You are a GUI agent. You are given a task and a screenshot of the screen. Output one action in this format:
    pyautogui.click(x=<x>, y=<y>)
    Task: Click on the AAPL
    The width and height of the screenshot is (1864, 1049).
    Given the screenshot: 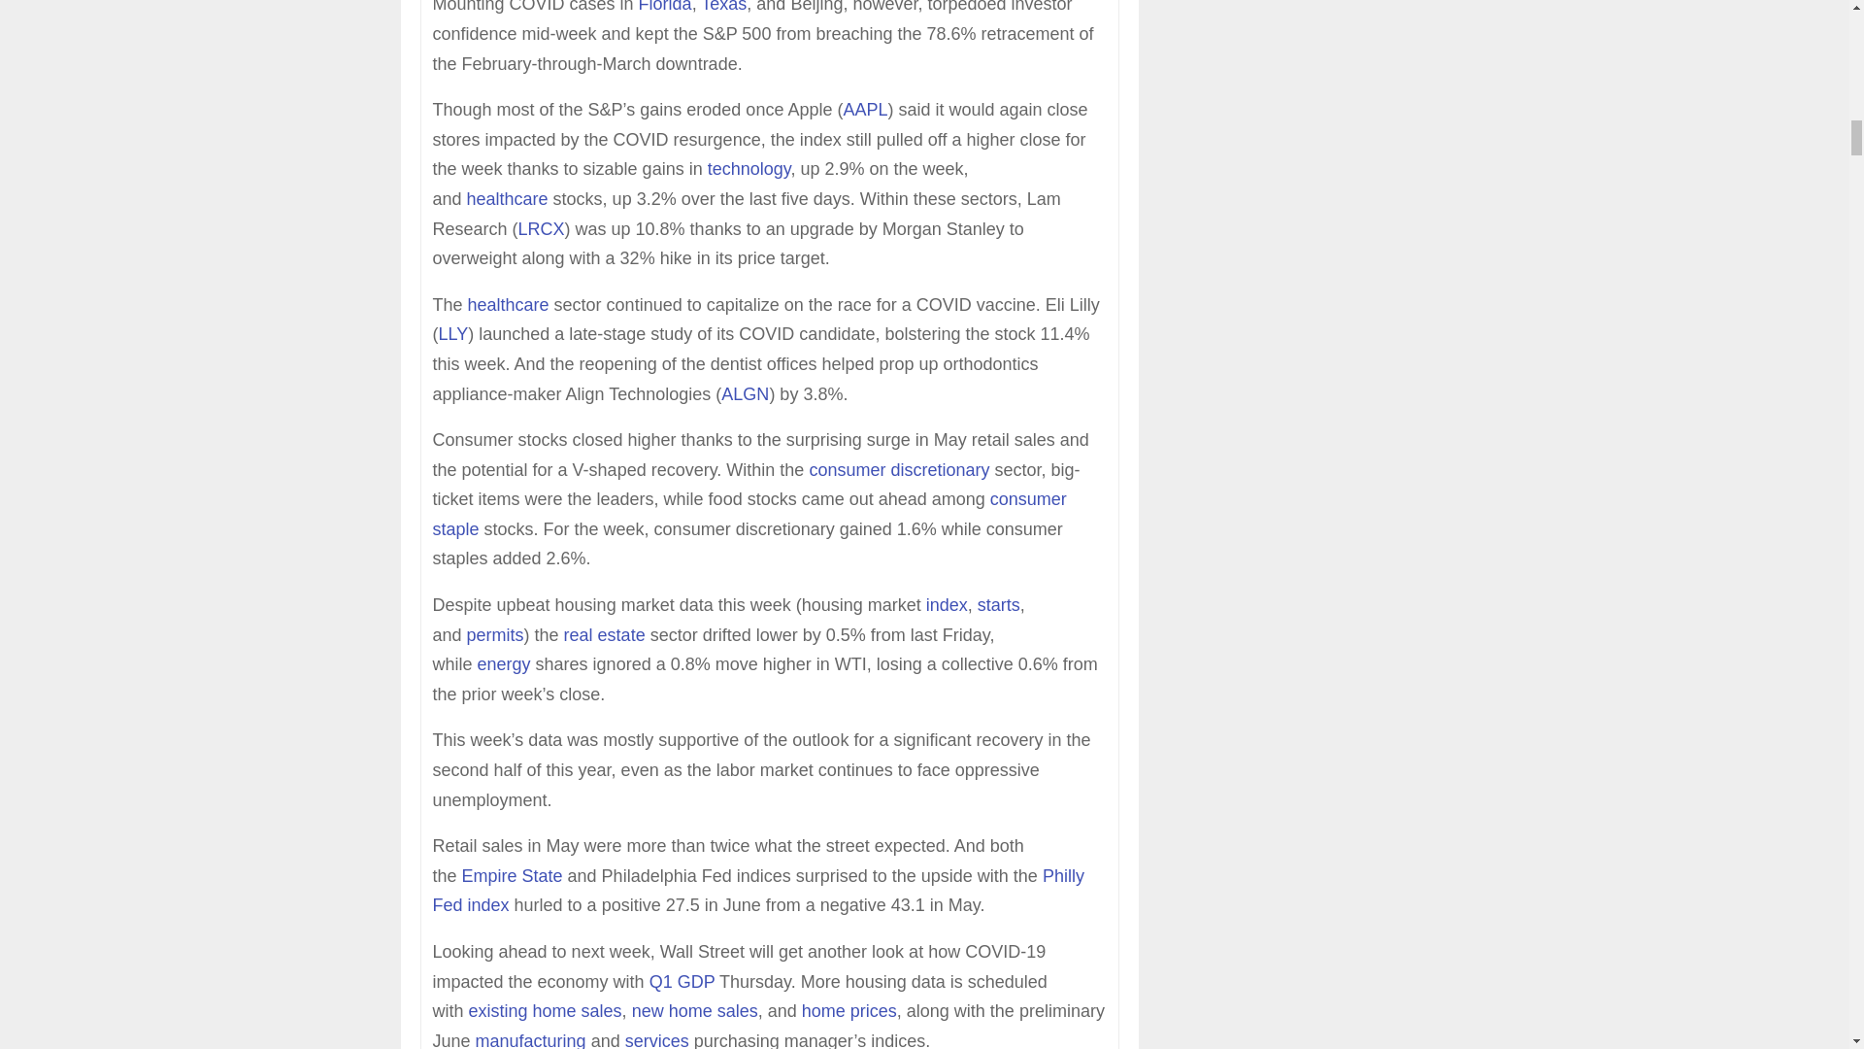 What is the action you would take?
    pyautogui.click(x=864, y=109)
    